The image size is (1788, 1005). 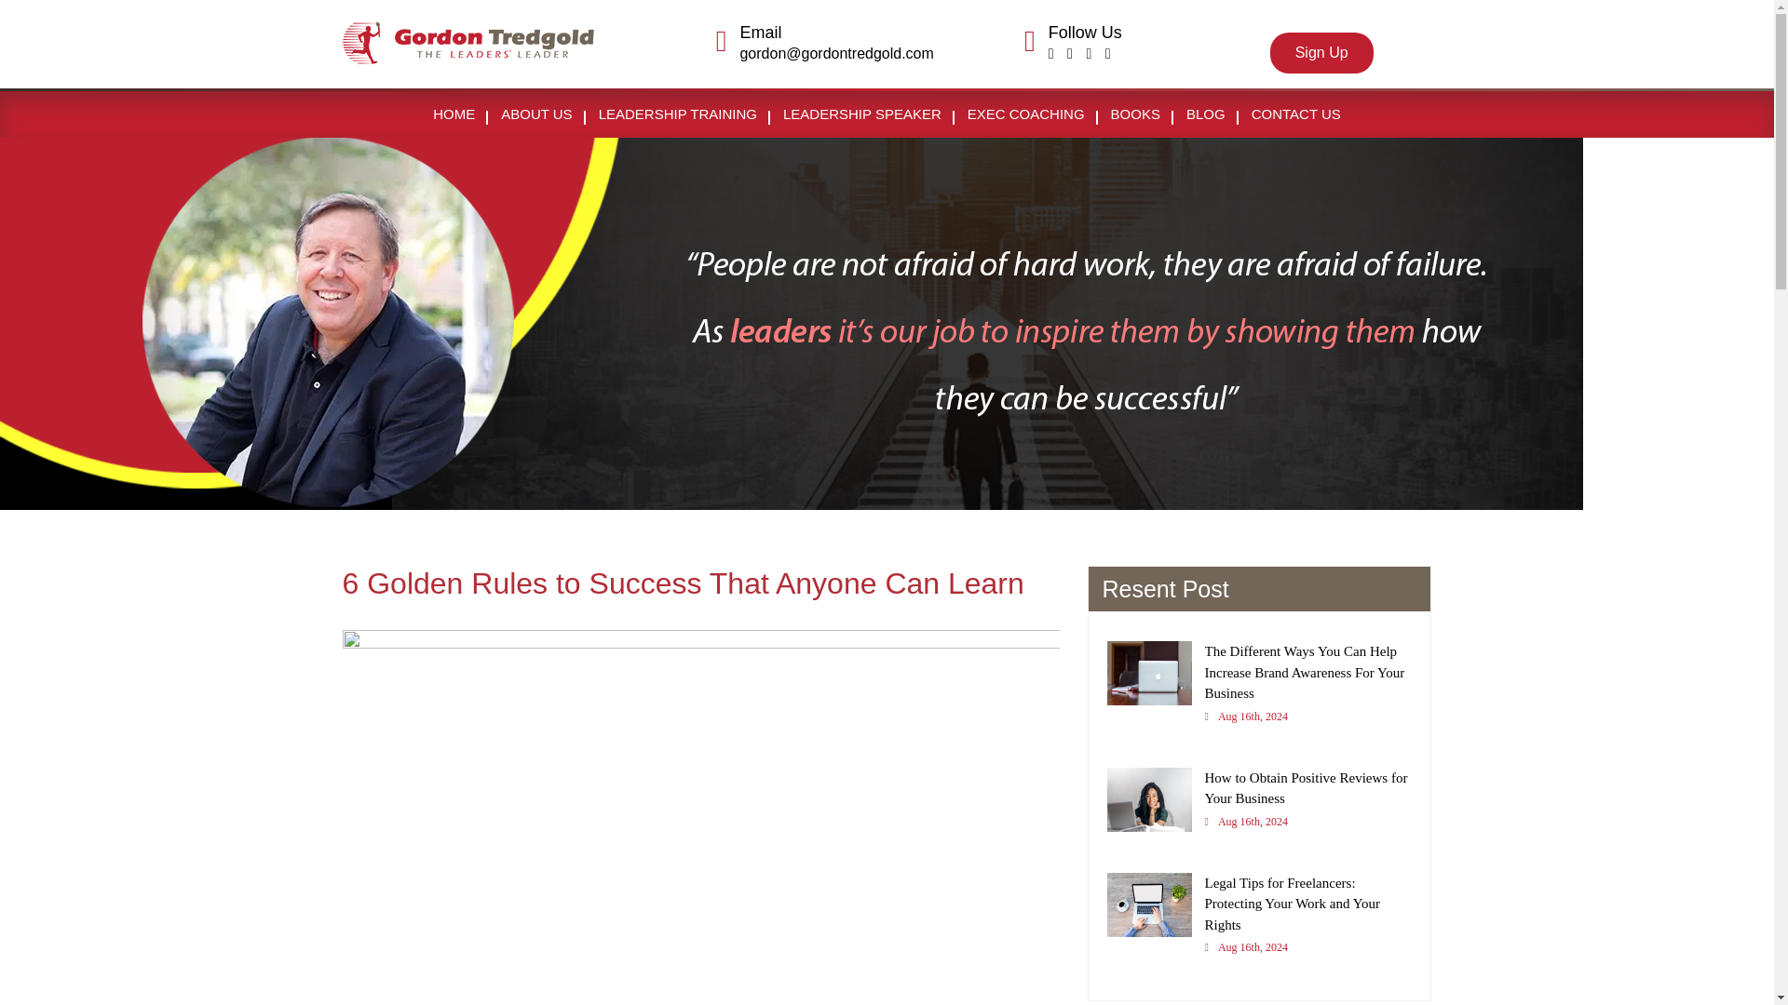 What do you see at coordinates (678, 114) in the screenshot?
I see `LEADERSHIP TRAINING` at bounding box center [678, 114].